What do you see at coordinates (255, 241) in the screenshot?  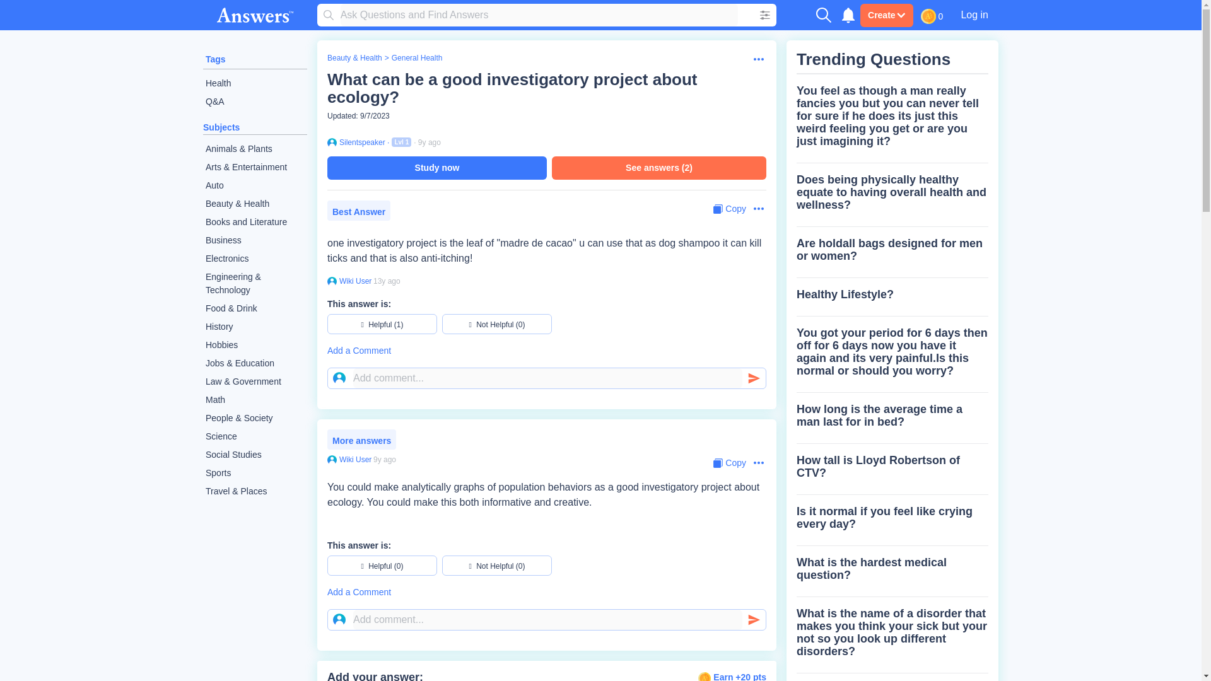 I see `Business` at bounding box center [255, 241].